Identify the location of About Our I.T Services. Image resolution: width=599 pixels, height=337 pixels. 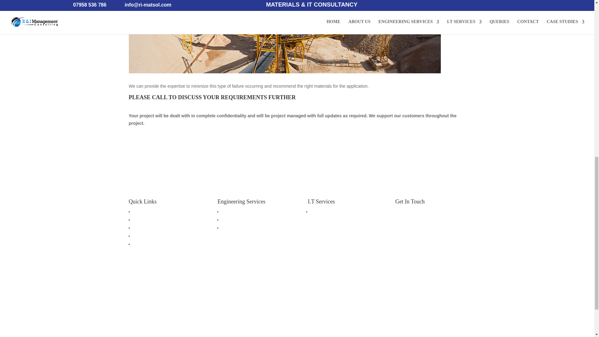
(333, 211).